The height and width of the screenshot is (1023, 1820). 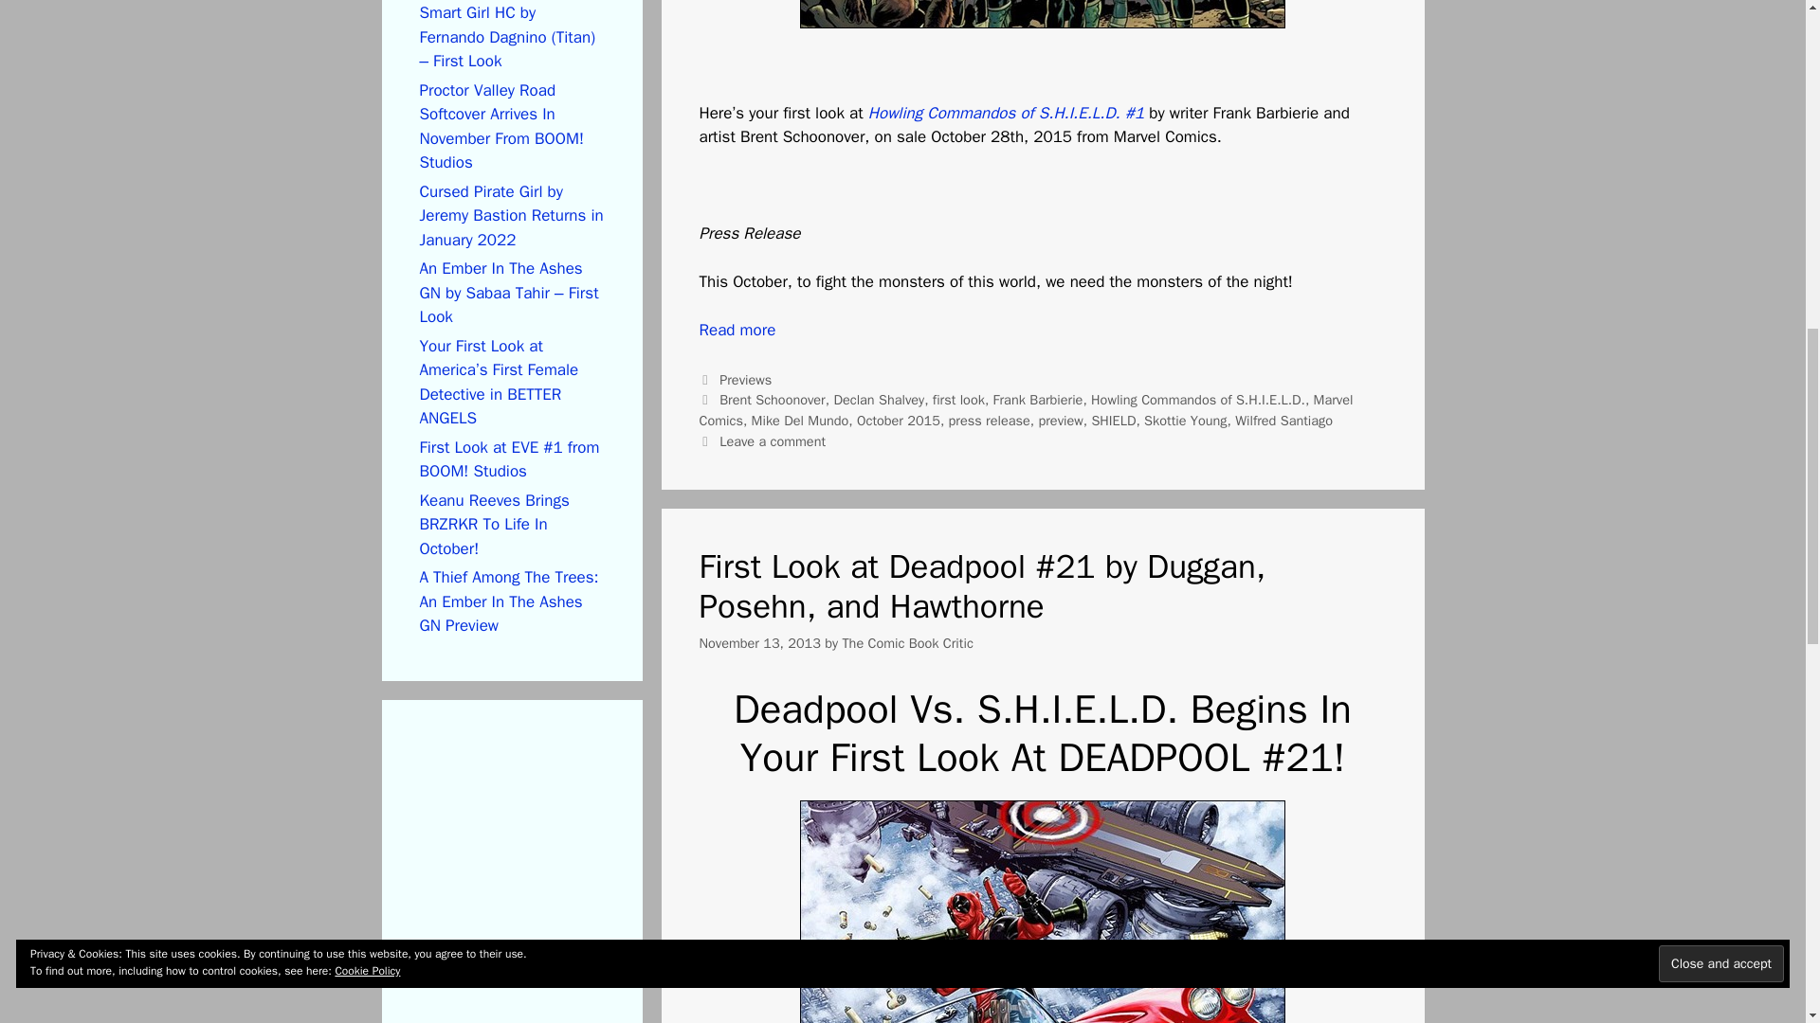 What do you see at coordinates (957, 399) in the screenshot?
I see `first look` at bounding box center [957, 399].